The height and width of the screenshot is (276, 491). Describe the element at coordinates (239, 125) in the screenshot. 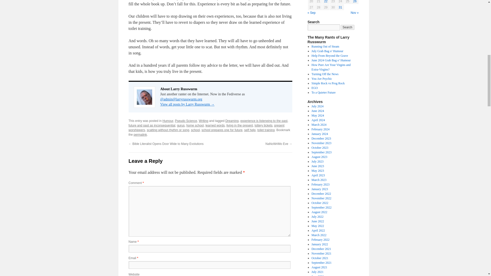

I see `living in the present` at that location.